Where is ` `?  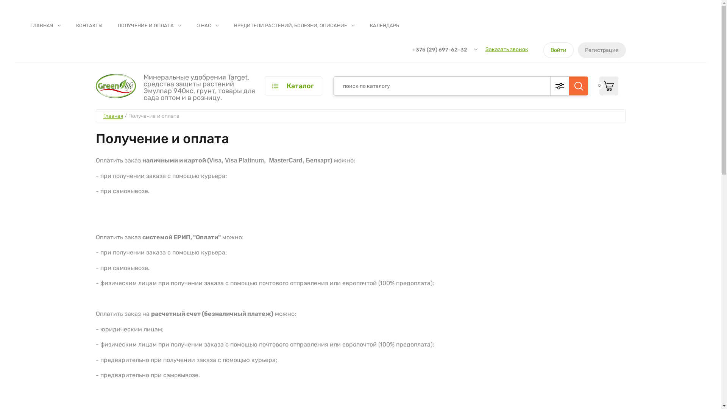
  is located at coordinates (578, 86).